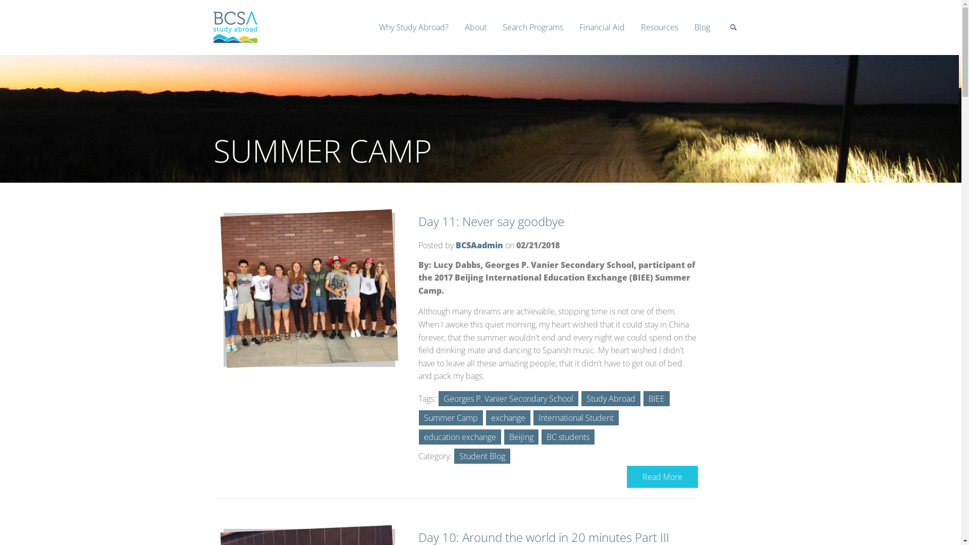 This screenshot has width=969, height=545. I want to click on About, so click(475, 27).